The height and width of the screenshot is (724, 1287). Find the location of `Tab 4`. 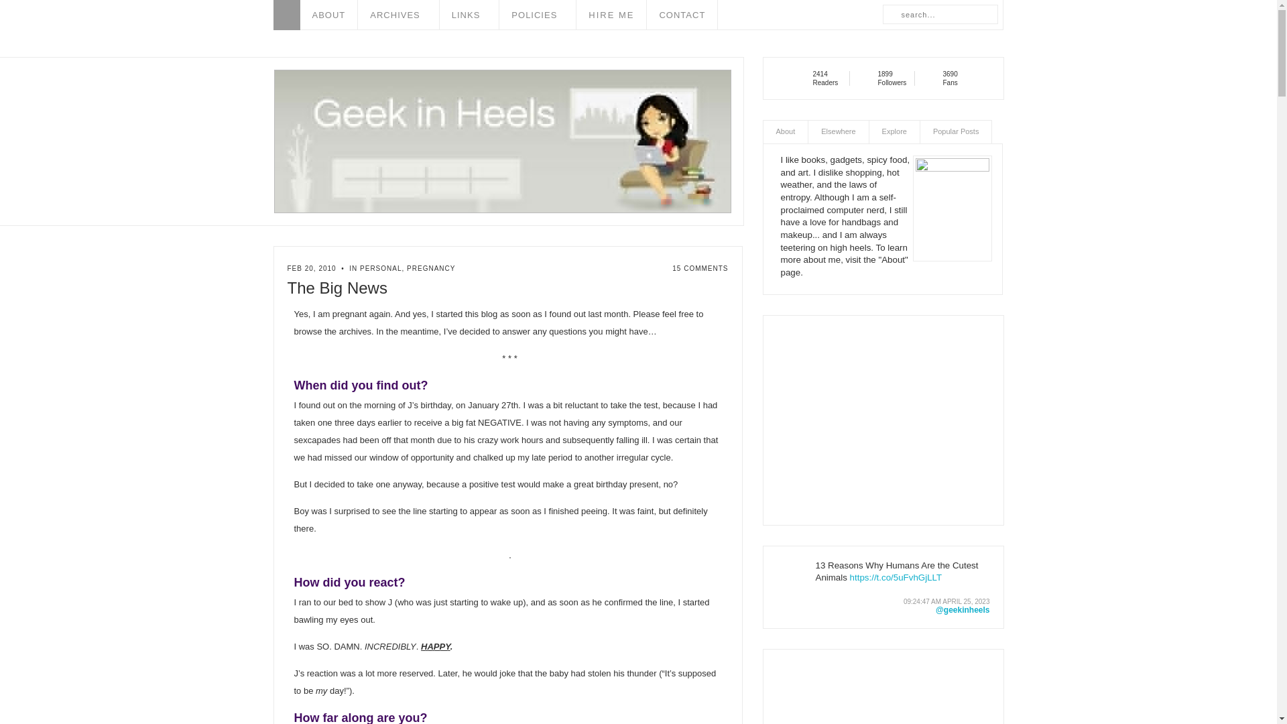

Tab 4 is located at coordinates (955, 131).